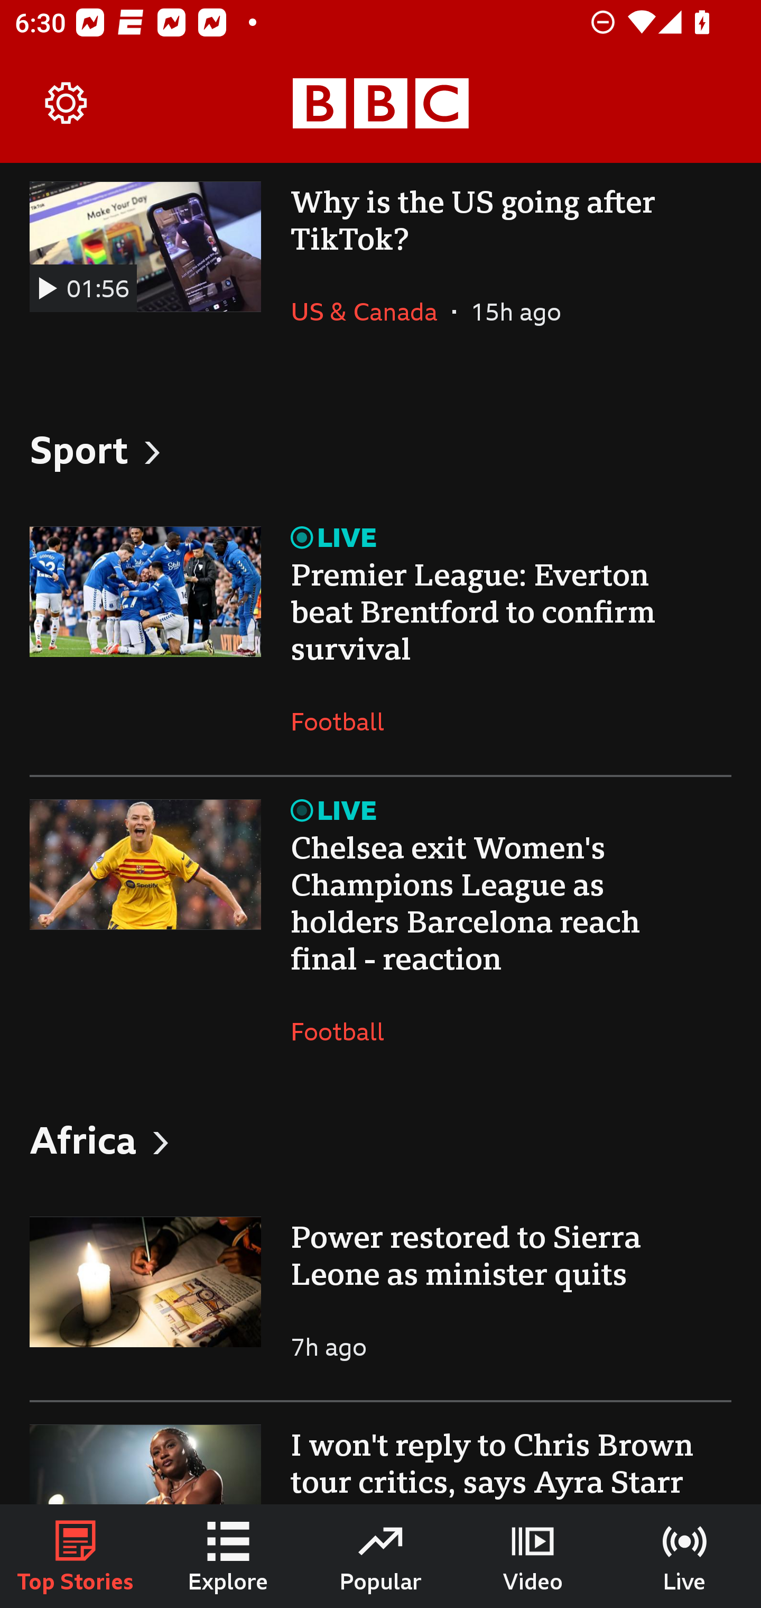  I want to click on Explore, so click(228, 1556).